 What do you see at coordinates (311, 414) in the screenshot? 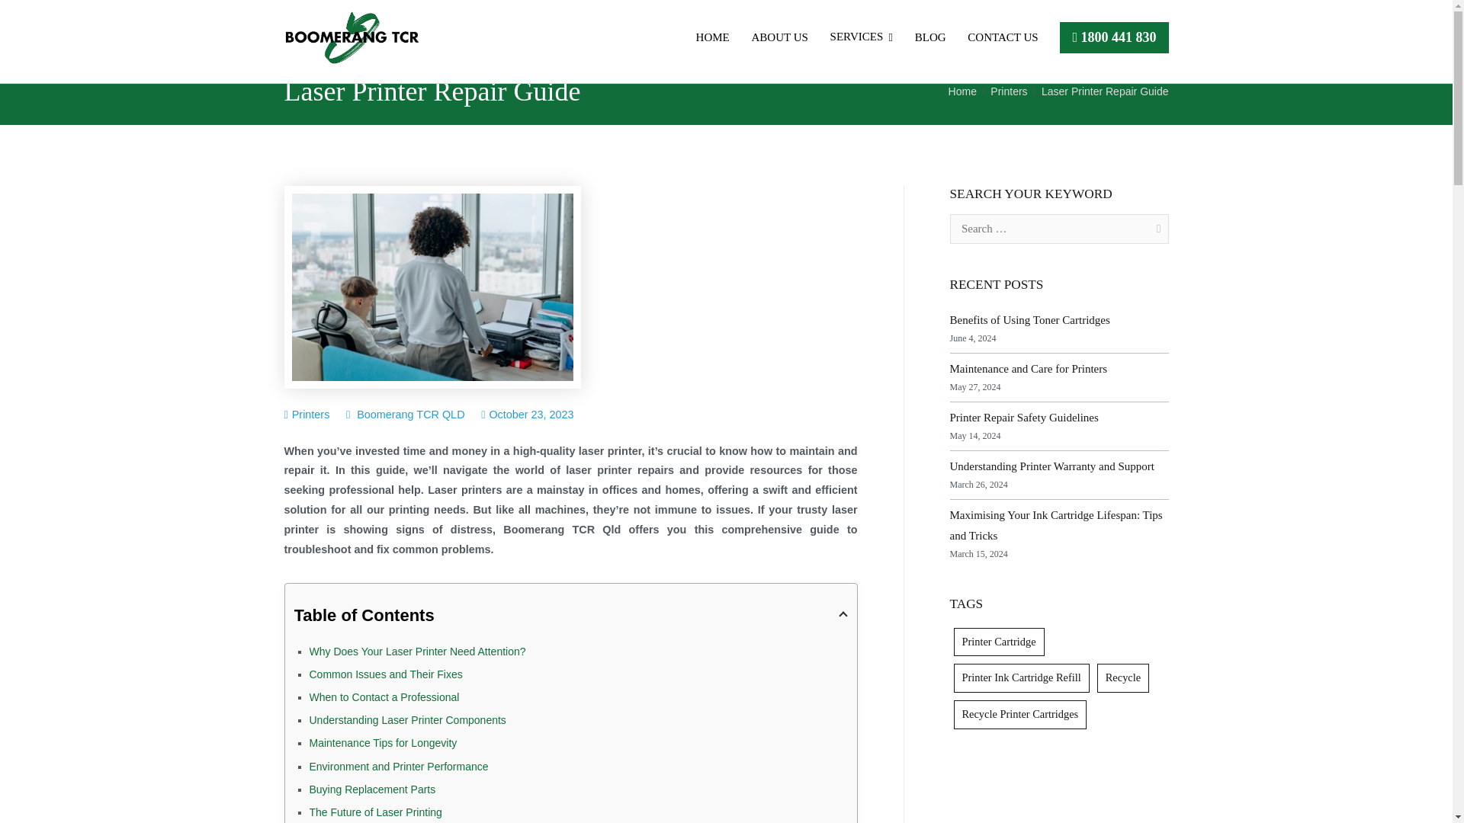
I see `Printers` at bounding box center [311, 414].